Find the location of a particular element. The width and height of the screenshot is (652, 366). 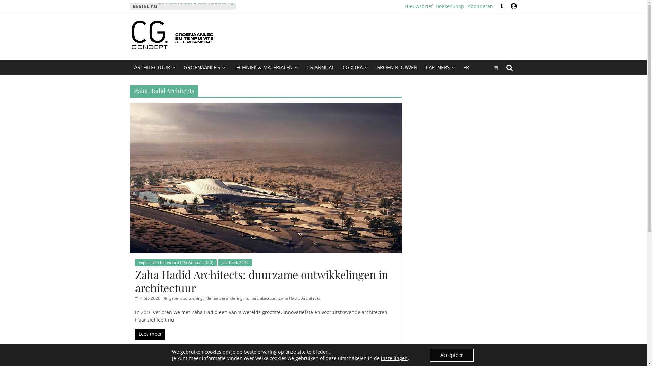

GROENAANLEG is located at coordinates (204, 68).